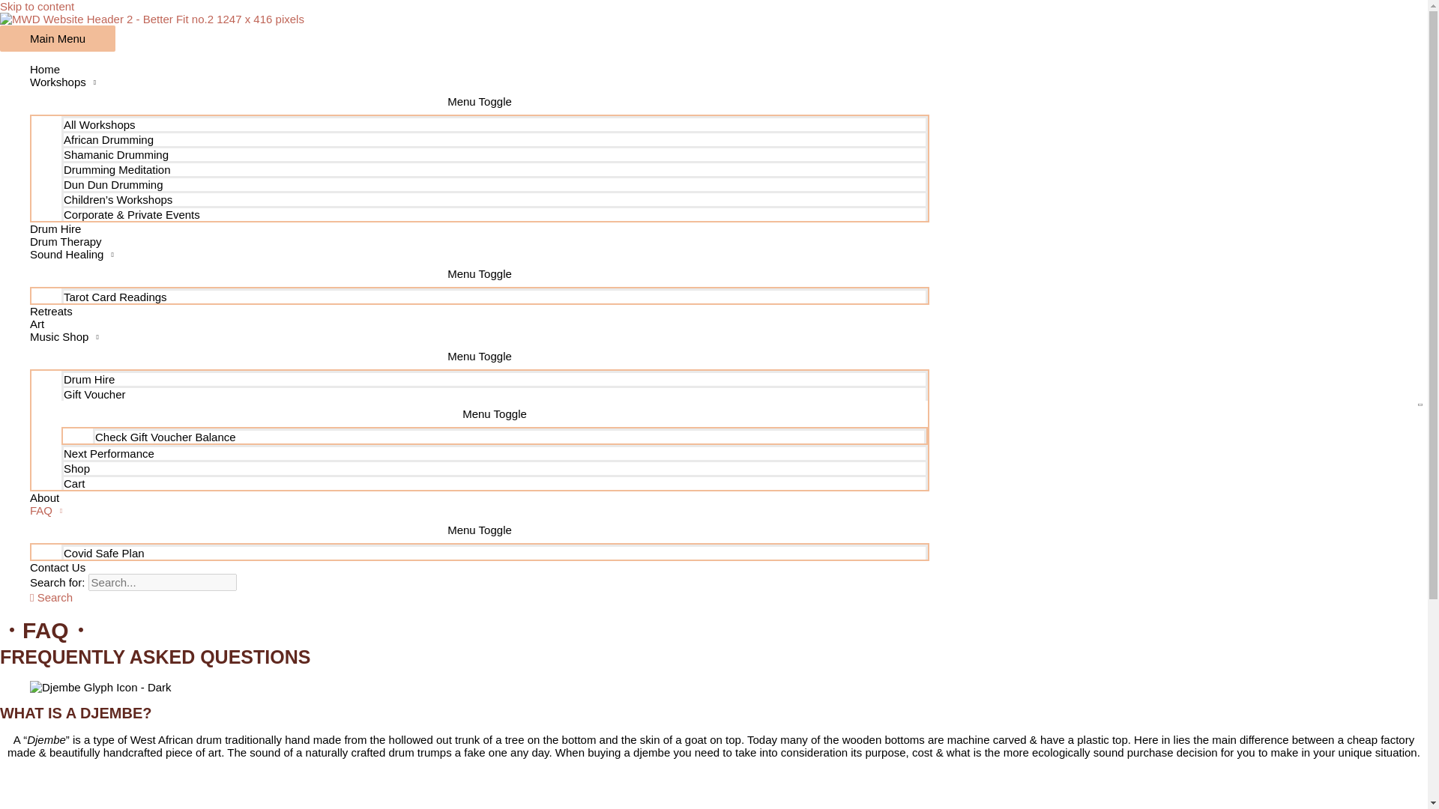 This screenshot has width=1439, height=809. I want to click on Covid Safe Plan, so click(495, 551).